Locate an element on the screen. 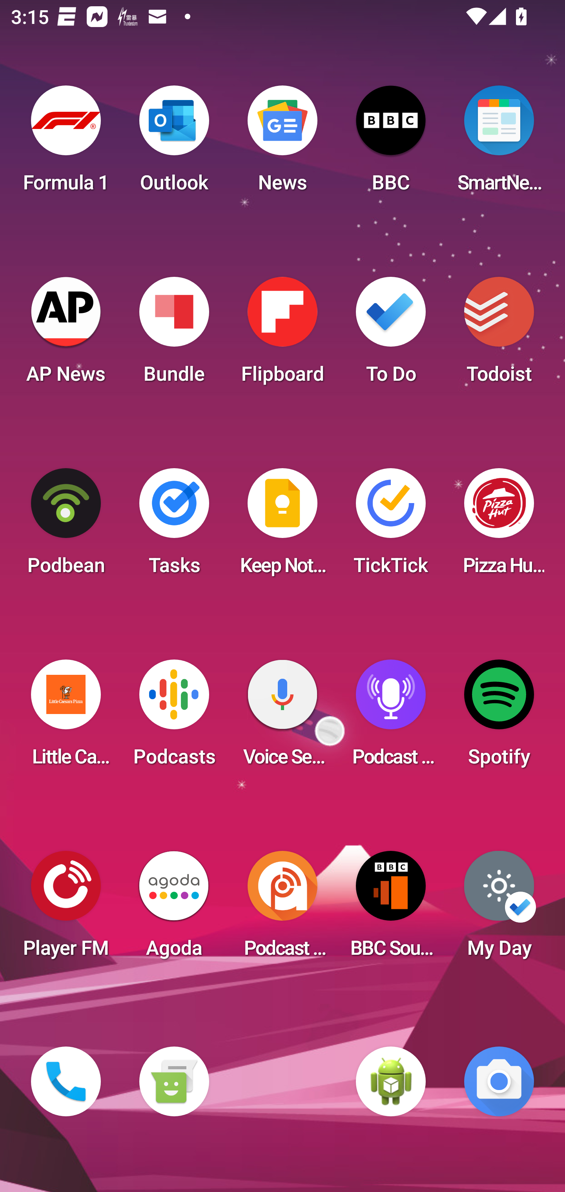 This screenshot has width=565, height=1192. Tasks is located at coordinates (174, 526).